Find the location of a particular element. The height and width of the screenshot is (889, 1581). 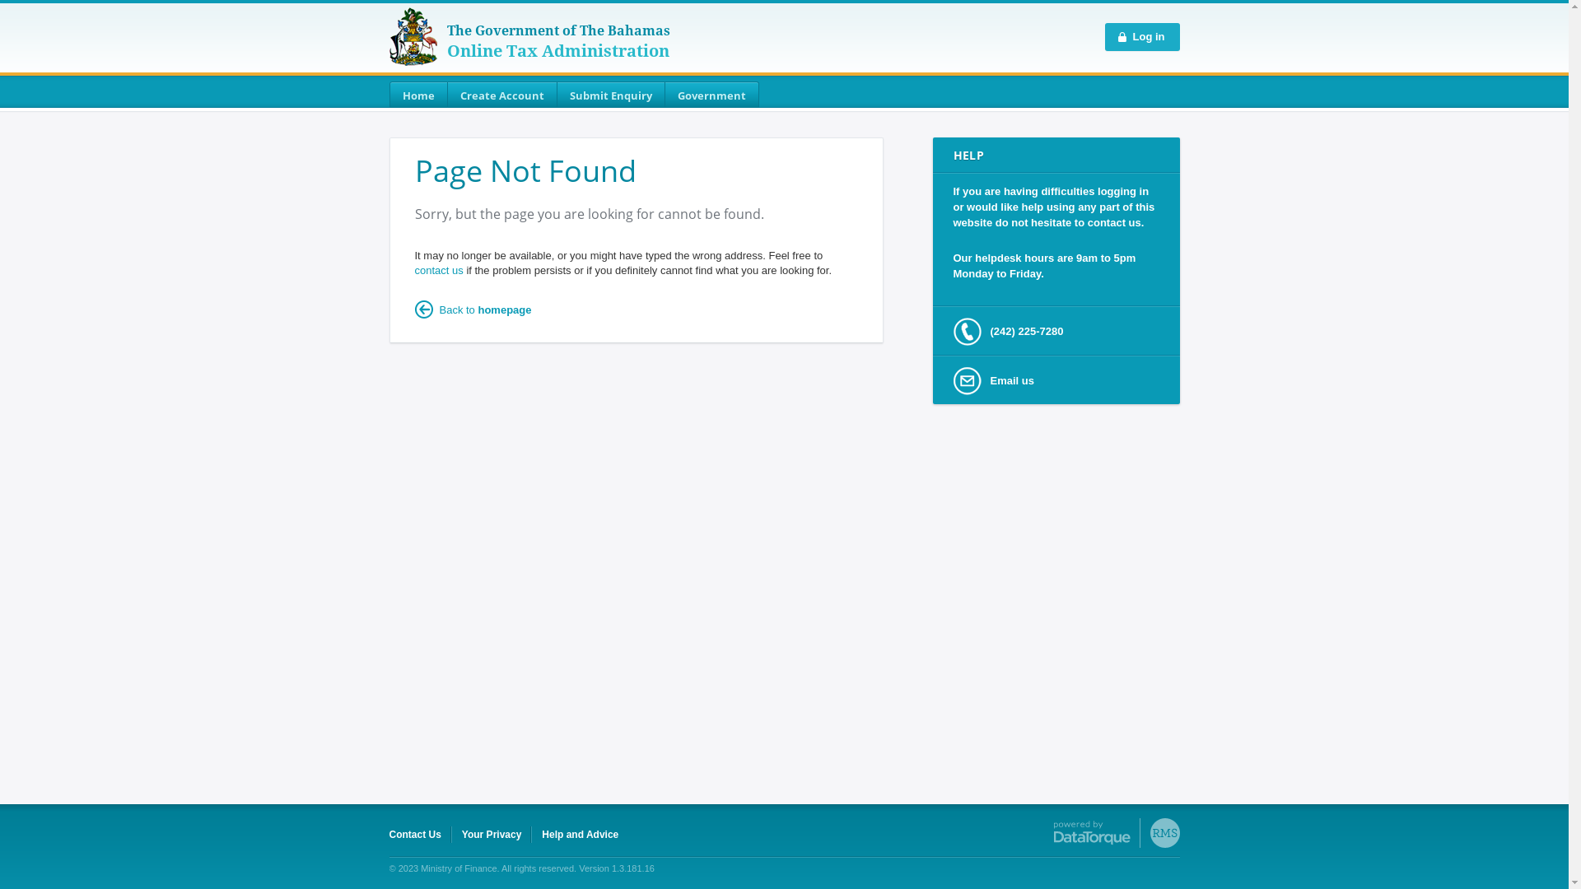

Log in is located at coordinates (1143, 37).